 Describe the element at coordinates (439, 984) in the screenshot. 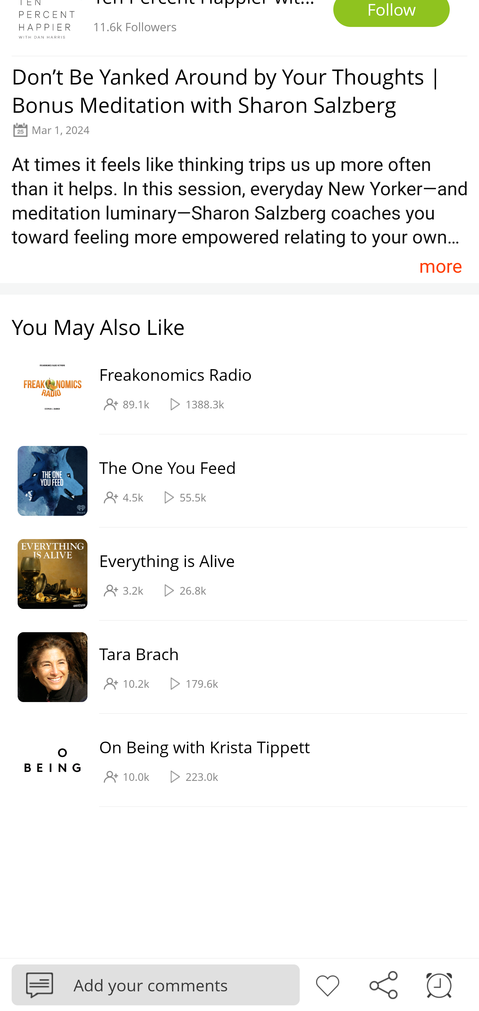

I see `Sleep timer` at that location.